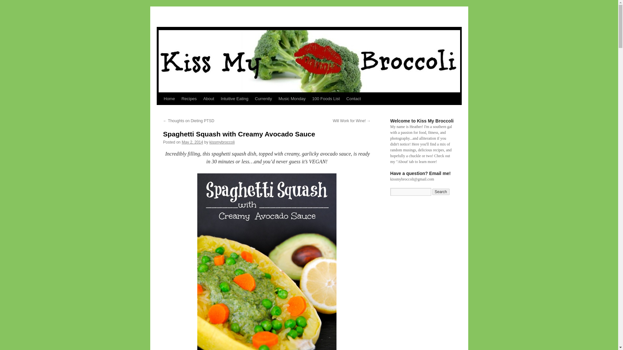 The image size is (623, 350). Describe the element at coordinates (292, 99) in the screenshot. I see `Music Monday` at that location.